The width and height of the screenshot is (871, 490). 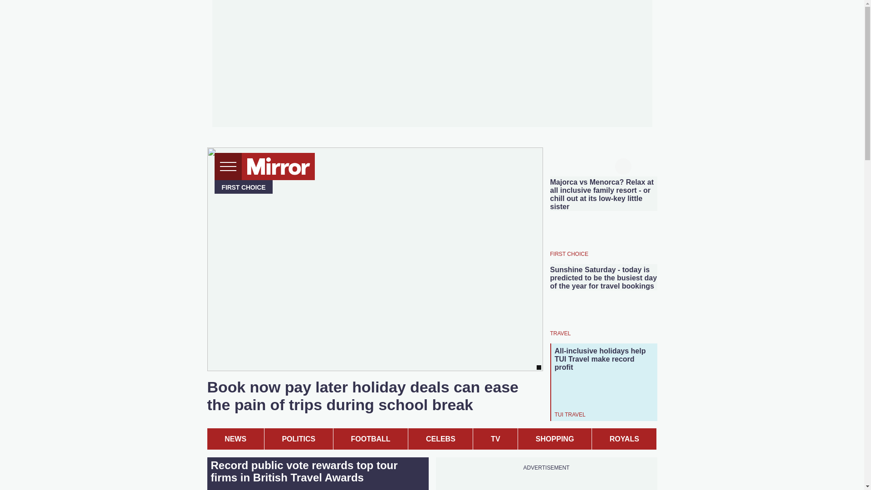 What do you see at coordinates (495, 439) in the screenshot?
I see `TV` at bounding box center [495, 439].